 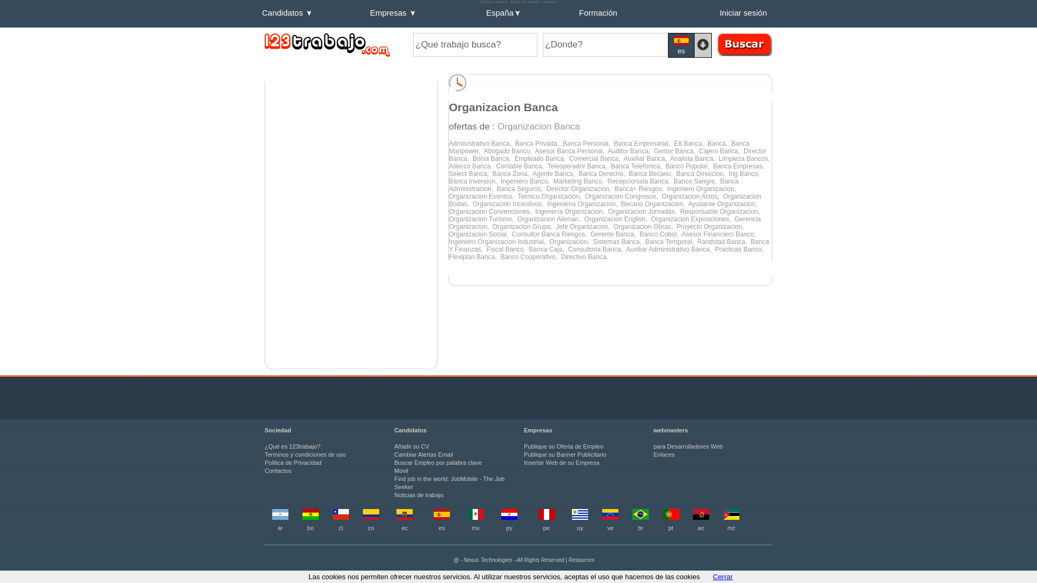 I want to click on Banco Popular, , so click(x=689, y=166).